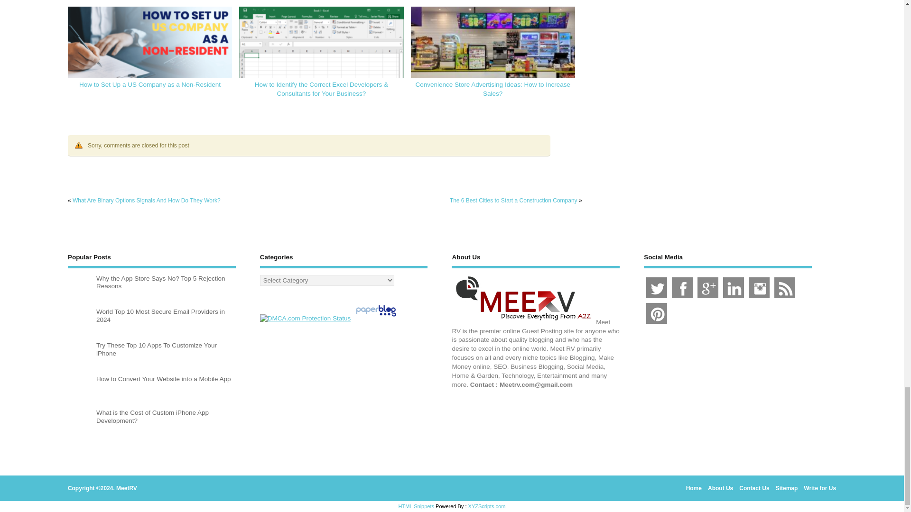 Image resolution: width=911 pixels, height=512 pixels. What do you see at coordinates (150, 53) in the screenshot?
I see `How to Set Up a US Company as a Non-Resident` at bounding box center [150, 53].